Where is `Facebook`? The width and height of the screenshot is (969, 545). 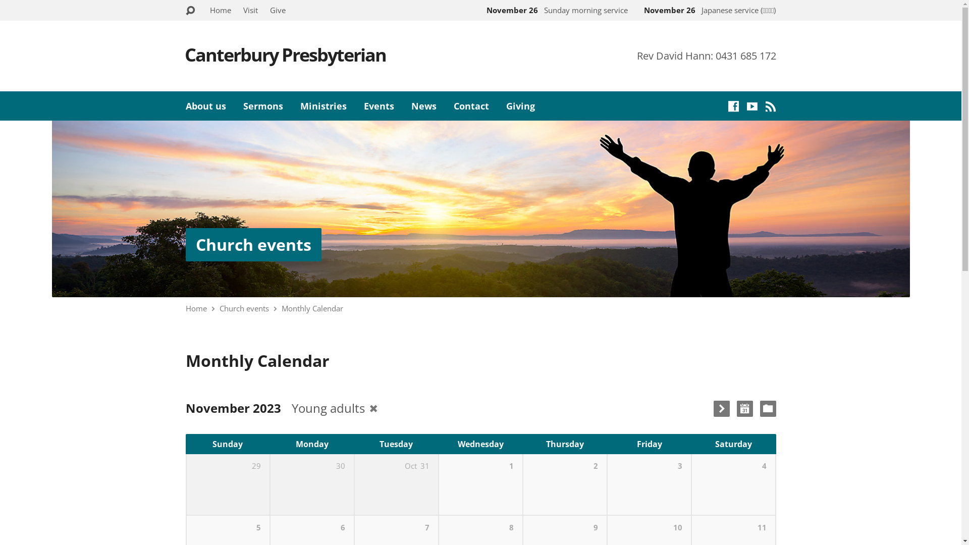 Facebook is located at coordinates (733, 106).